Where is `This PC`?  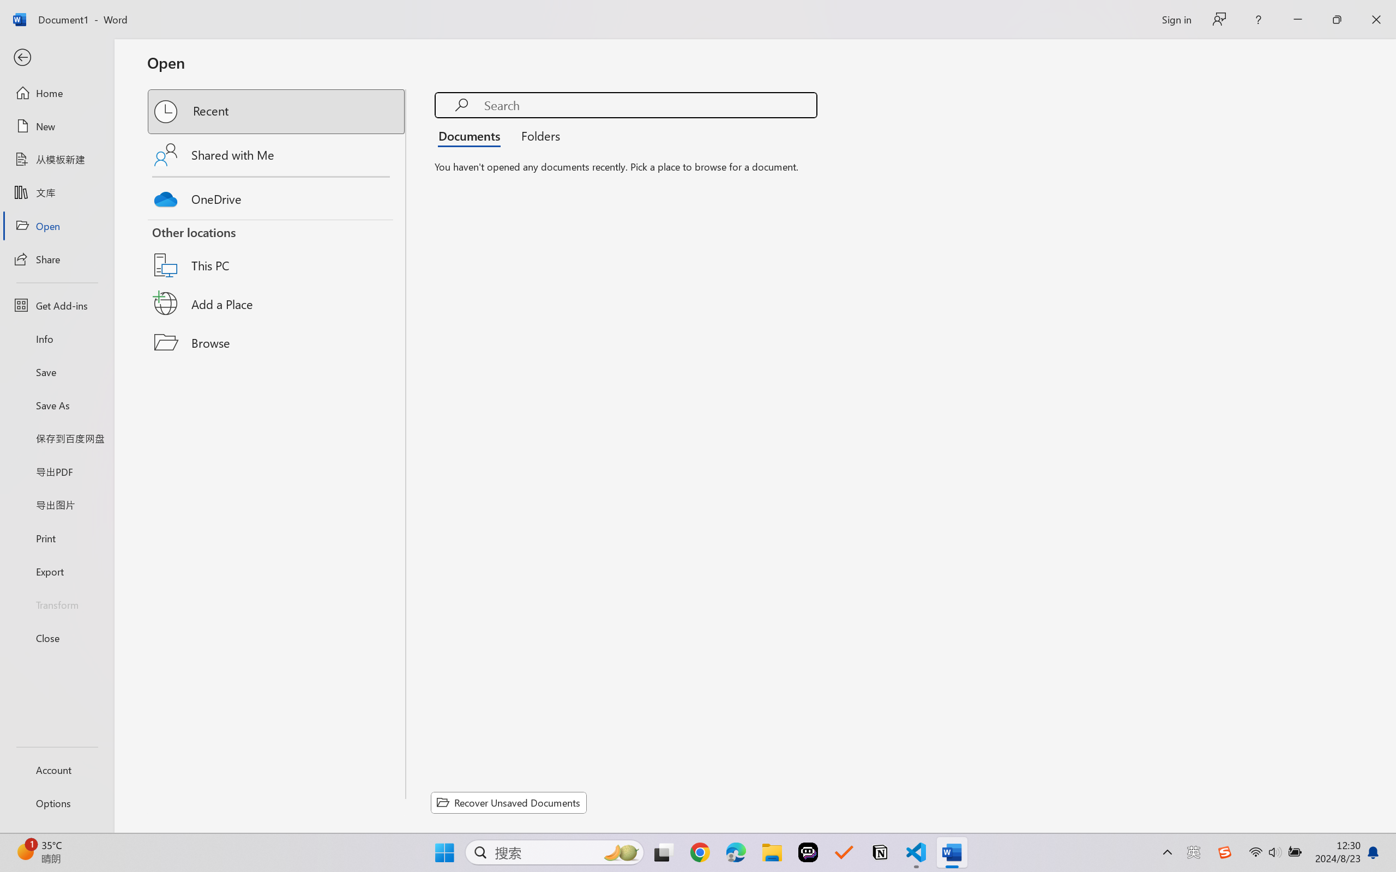 This PC is located at coordinates (277, 251).